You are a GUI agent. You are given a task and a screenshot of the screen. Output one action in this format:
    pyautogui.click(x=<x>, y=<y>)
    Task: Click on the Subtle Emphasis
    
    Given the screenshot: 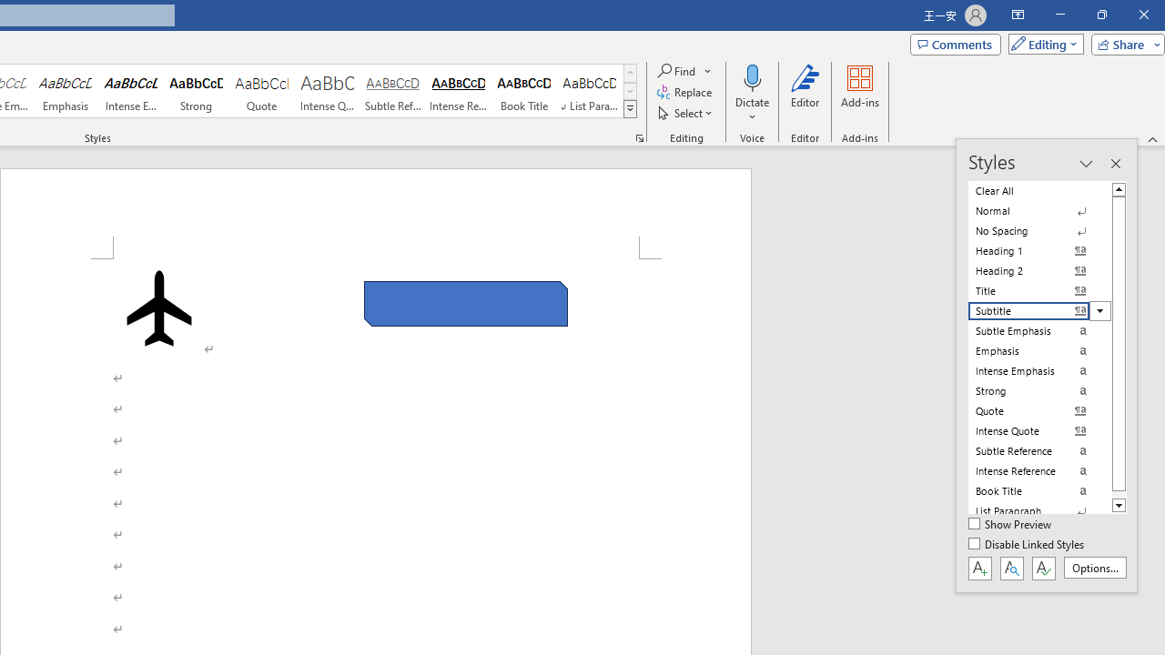 What is the action you would take?
    pyautogui.click(x=1039, y=331)
    